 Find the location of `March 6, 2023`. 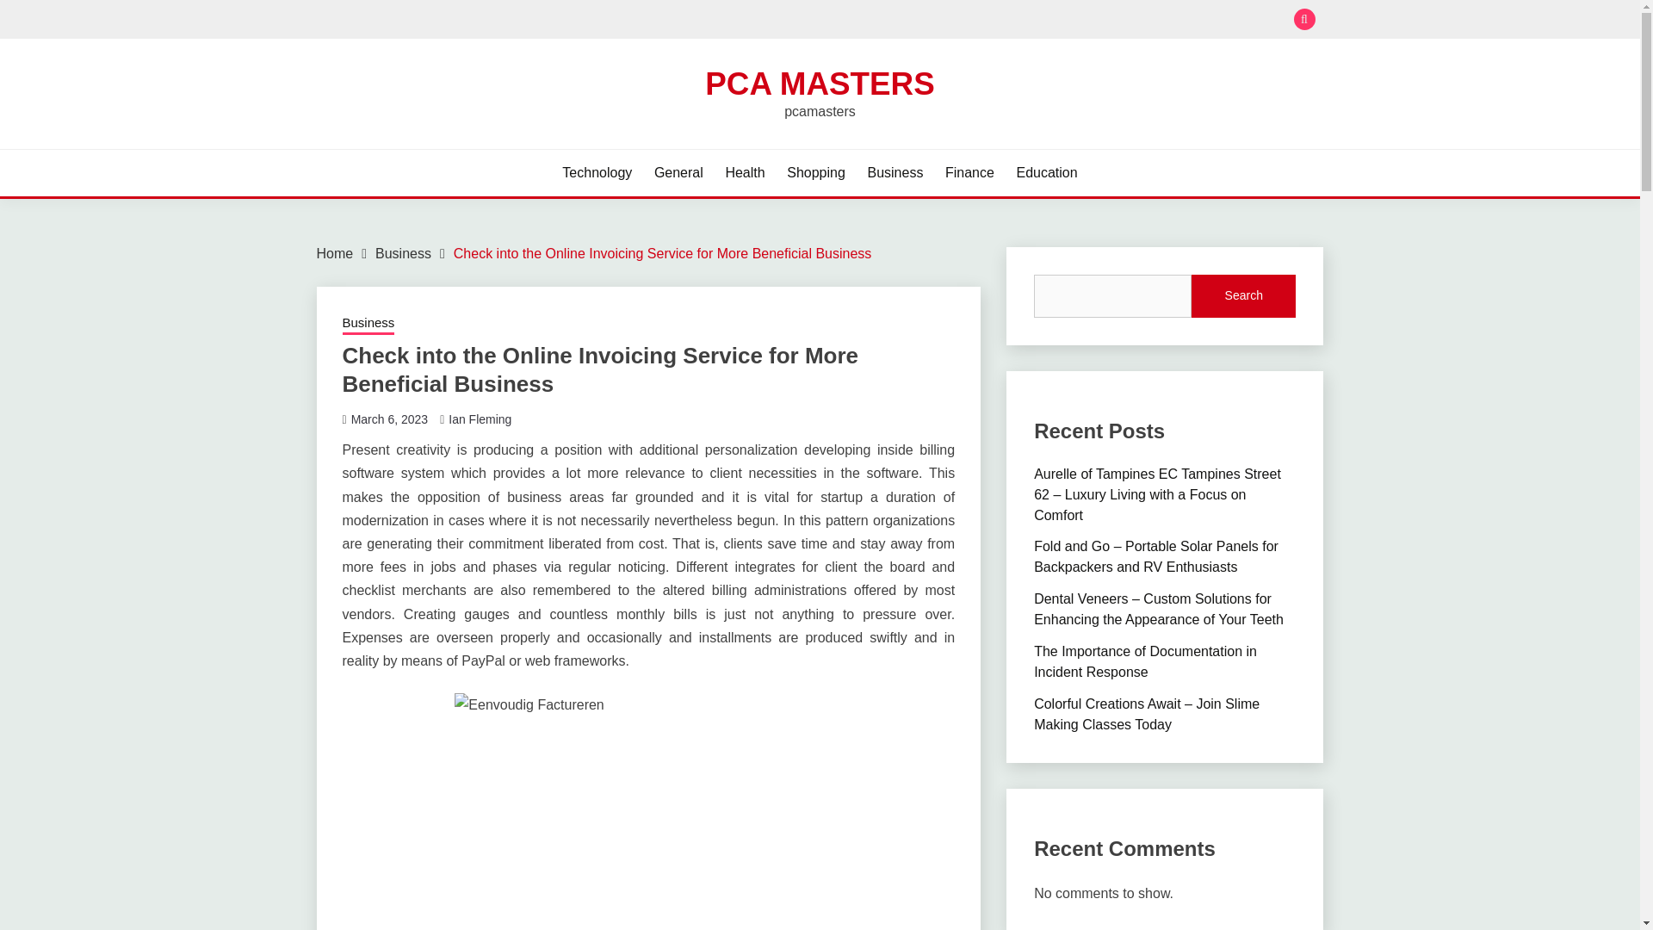

March 6, 2023 is located at coordinates (389, 418).